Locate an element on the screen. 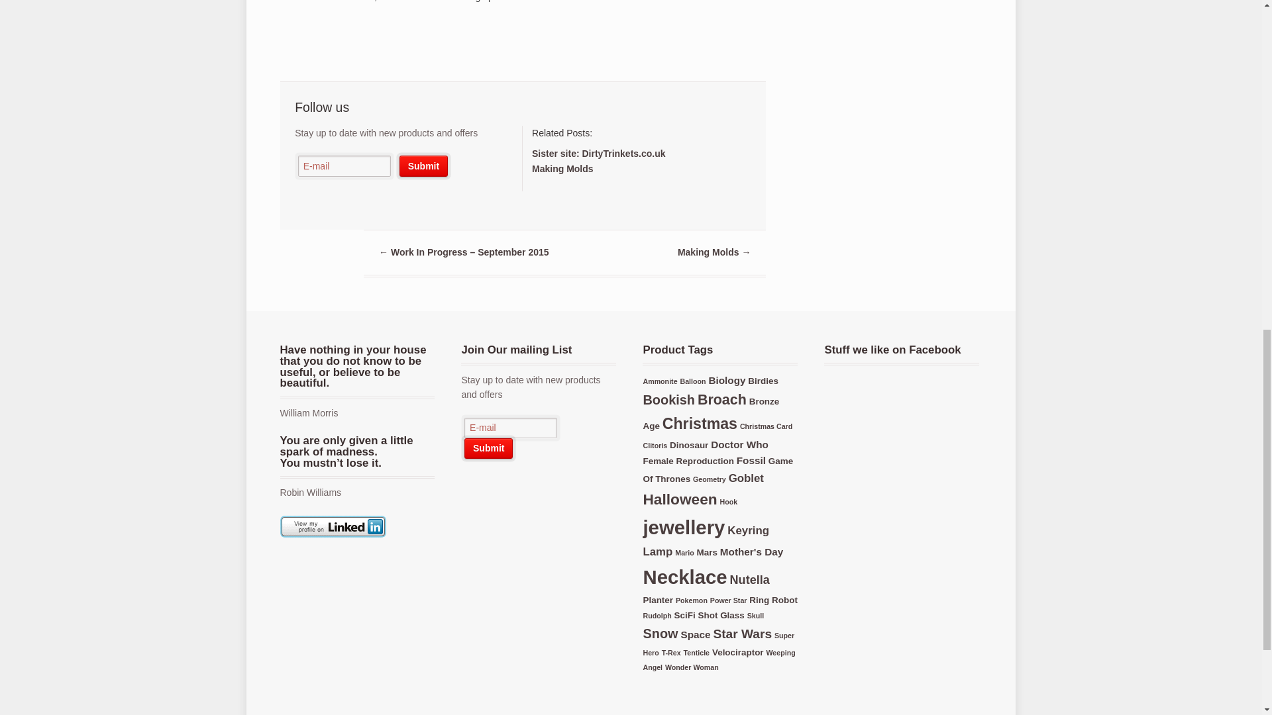 The height and width of the screenshot is (715, 1272). Facebook is located at coordinates (329, 201).